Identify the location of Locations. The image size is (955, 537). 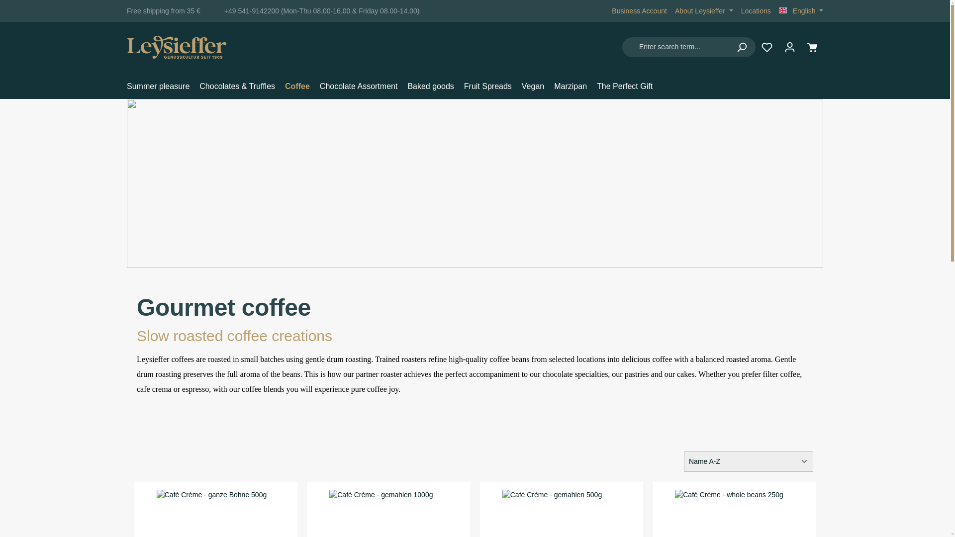
(756, 11).